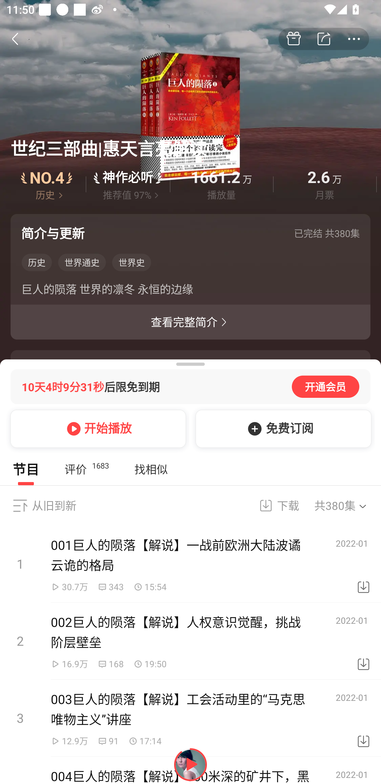 The width and height of the screenshot is (381, 784). Describe the element at coordinates (190, 765) in the screenshot. I see `继续播放Alpha-橘子海OrangeOcean` at that location.